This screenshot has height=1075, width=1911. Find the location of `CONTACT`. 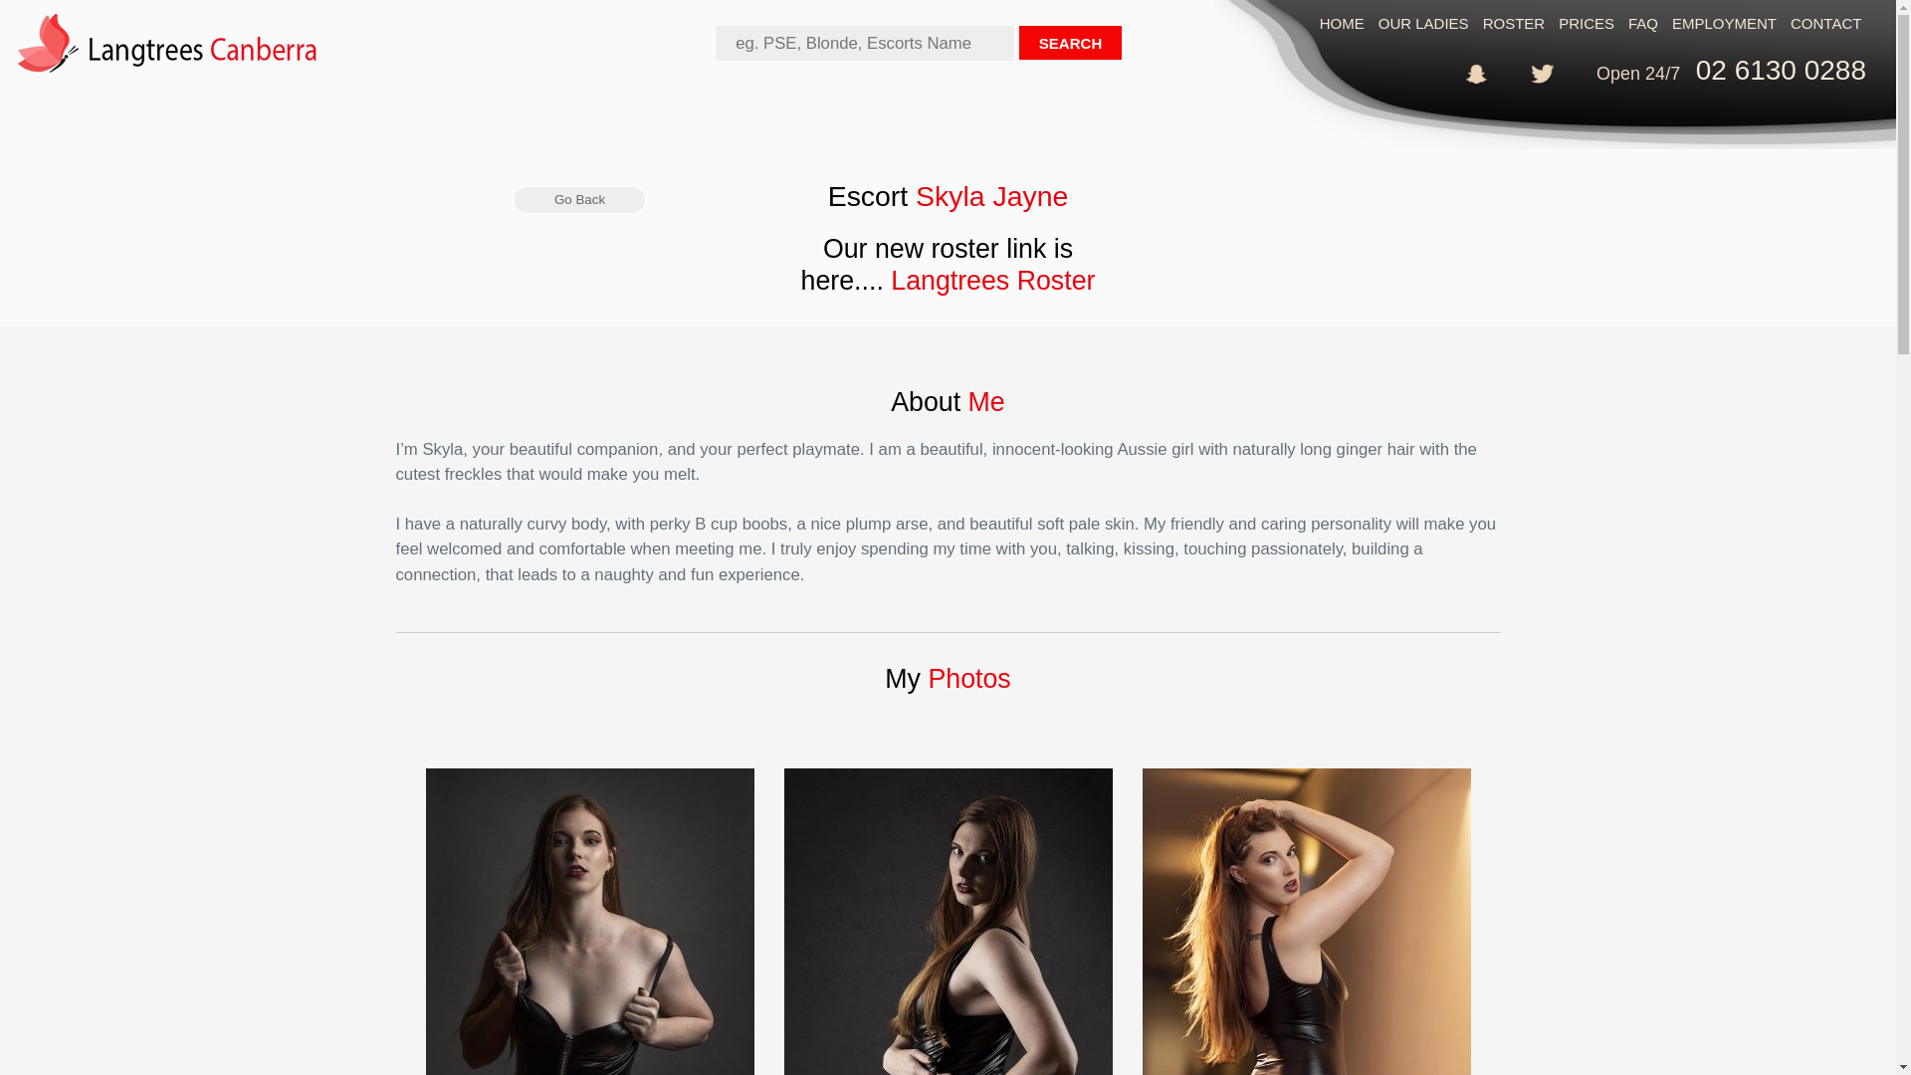

CONTACT is located at coordinates (1825, 24).